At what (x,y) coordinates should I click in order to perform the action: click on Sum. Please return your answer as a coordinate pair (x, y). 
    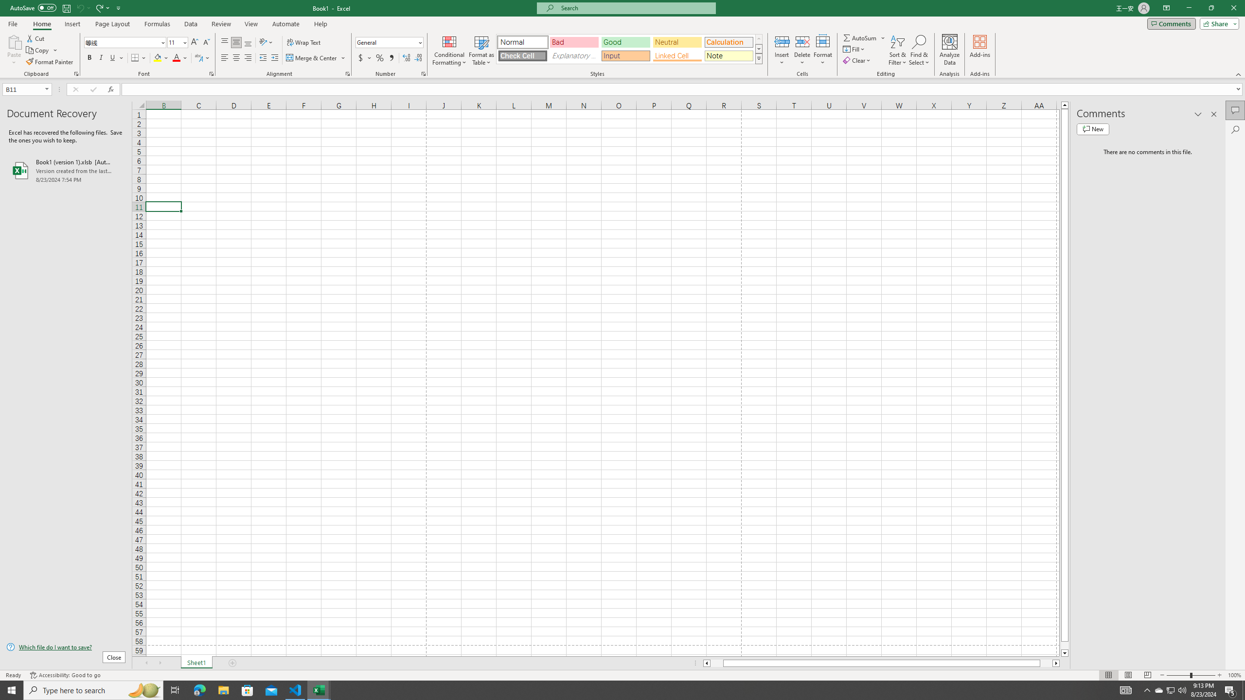
    Looking at the image, I should click on (861, 38).